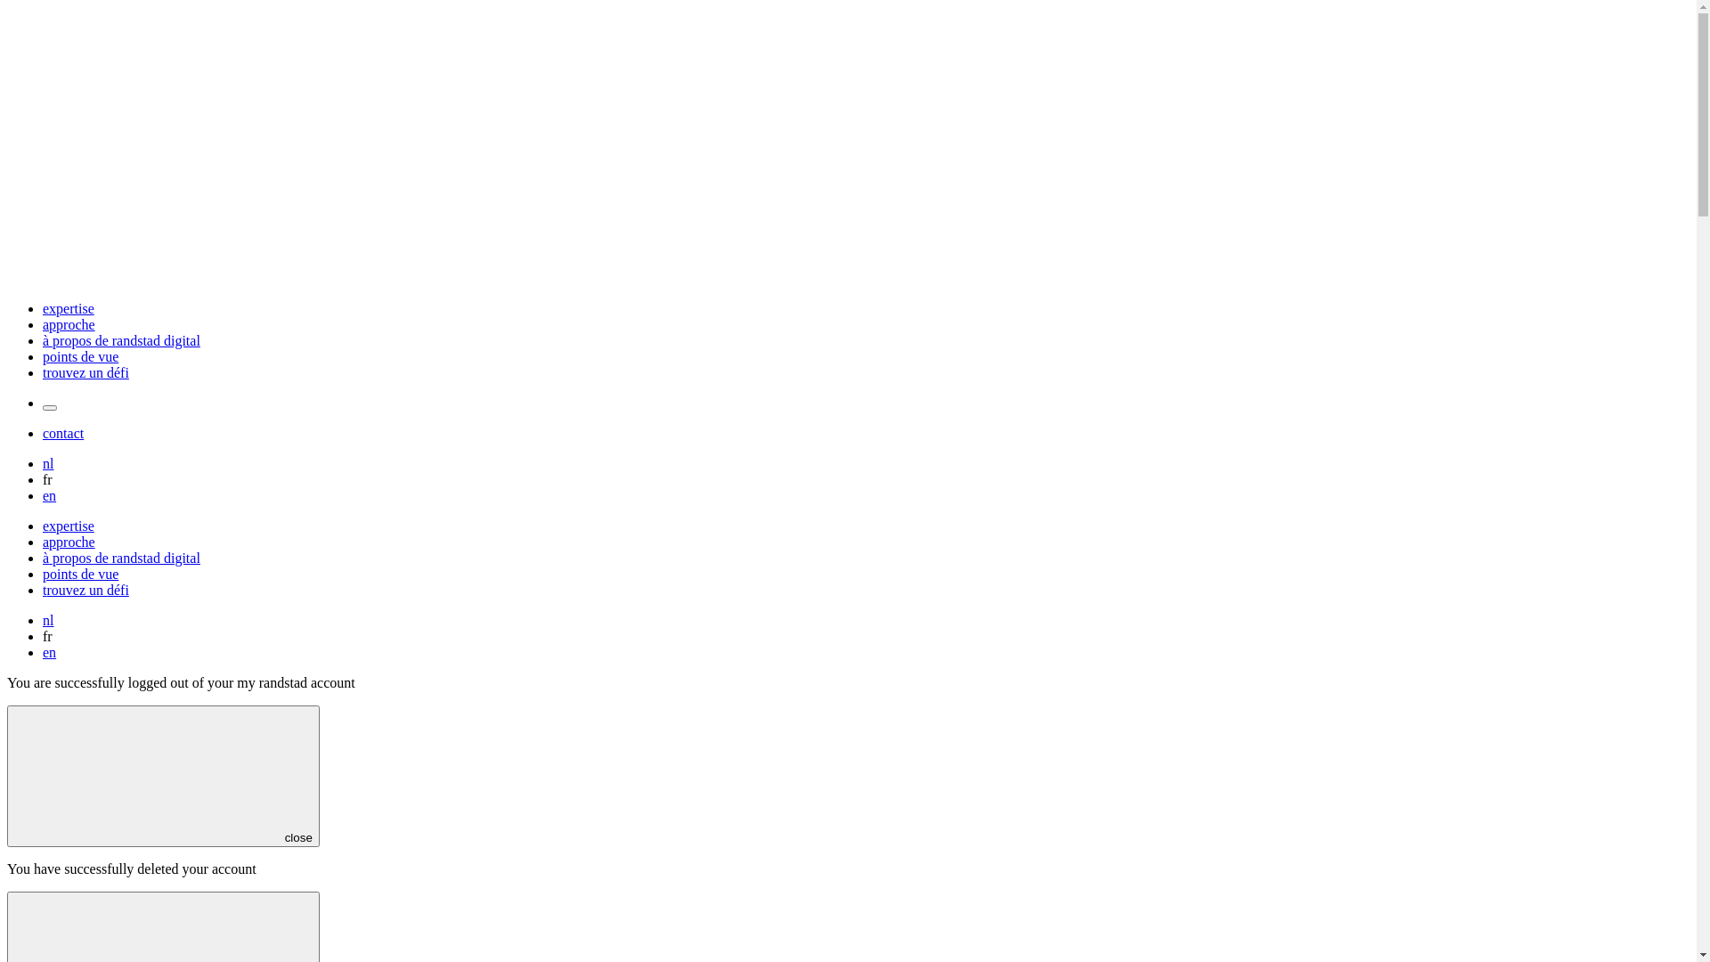  What do you see at coordinates (80, 575) in the screenshot?
I see `points de vue` at bounding box center [80, 575].